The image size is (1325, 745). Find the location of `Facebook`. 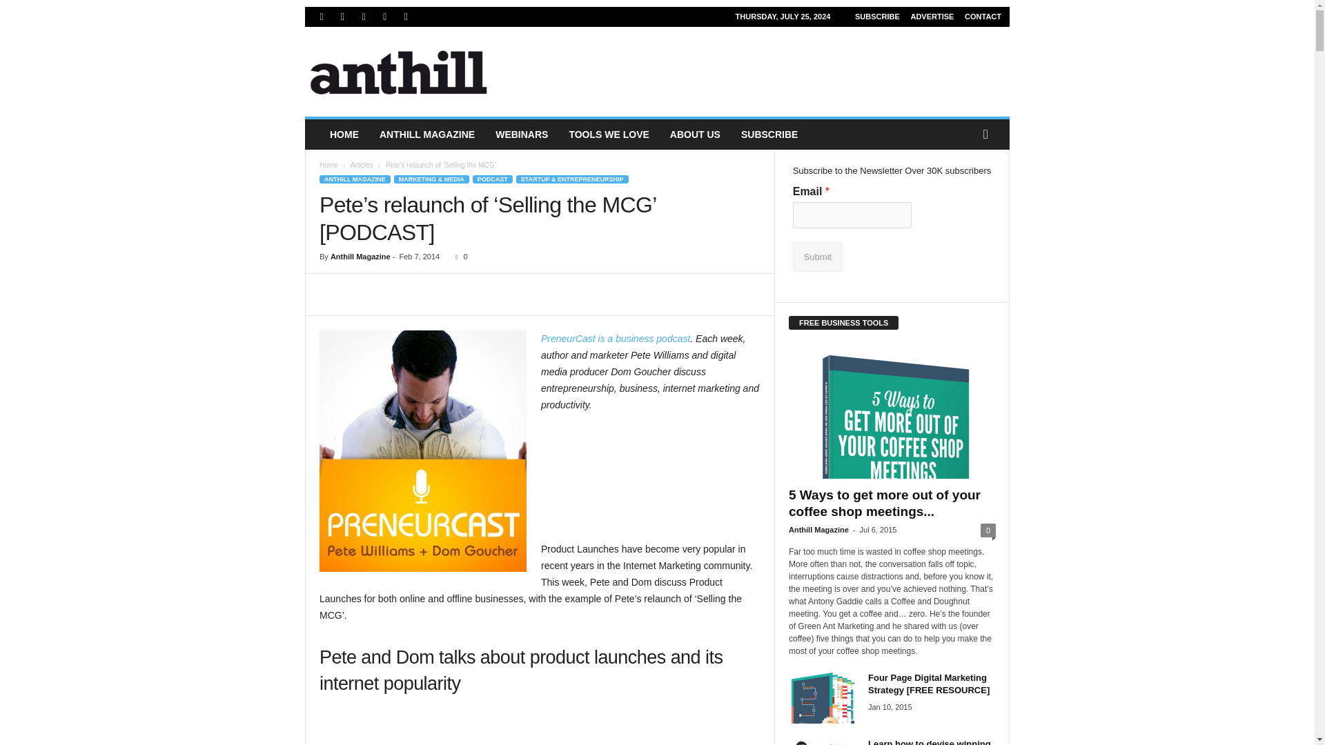

Facebook is located at coordinates (322, 17).